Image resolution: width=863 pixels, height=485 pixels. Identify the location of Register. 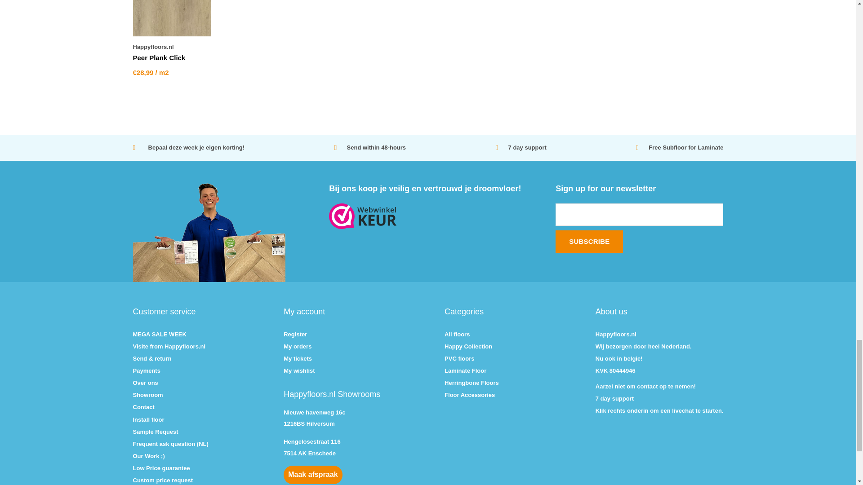
(295, 334).